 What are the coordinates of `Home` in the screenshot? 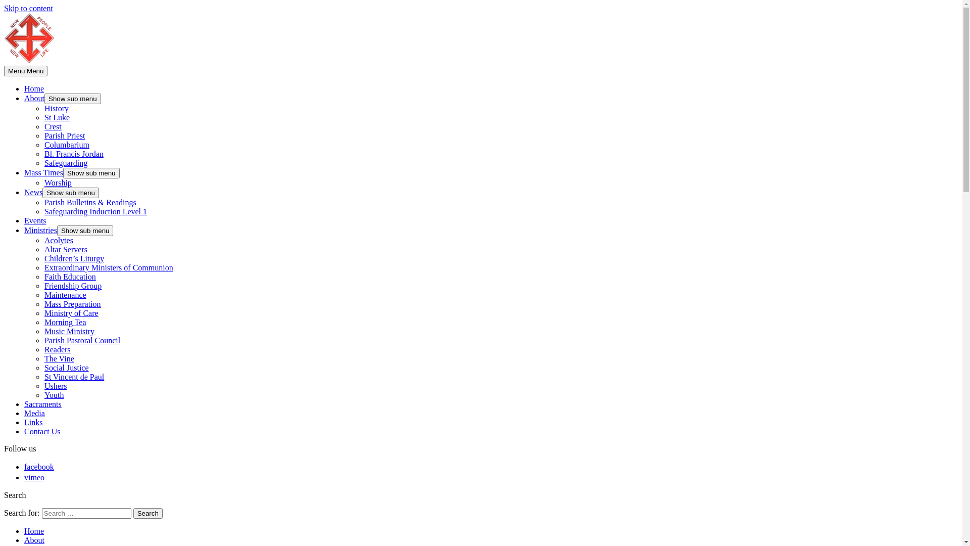 It's located at (34, 531).